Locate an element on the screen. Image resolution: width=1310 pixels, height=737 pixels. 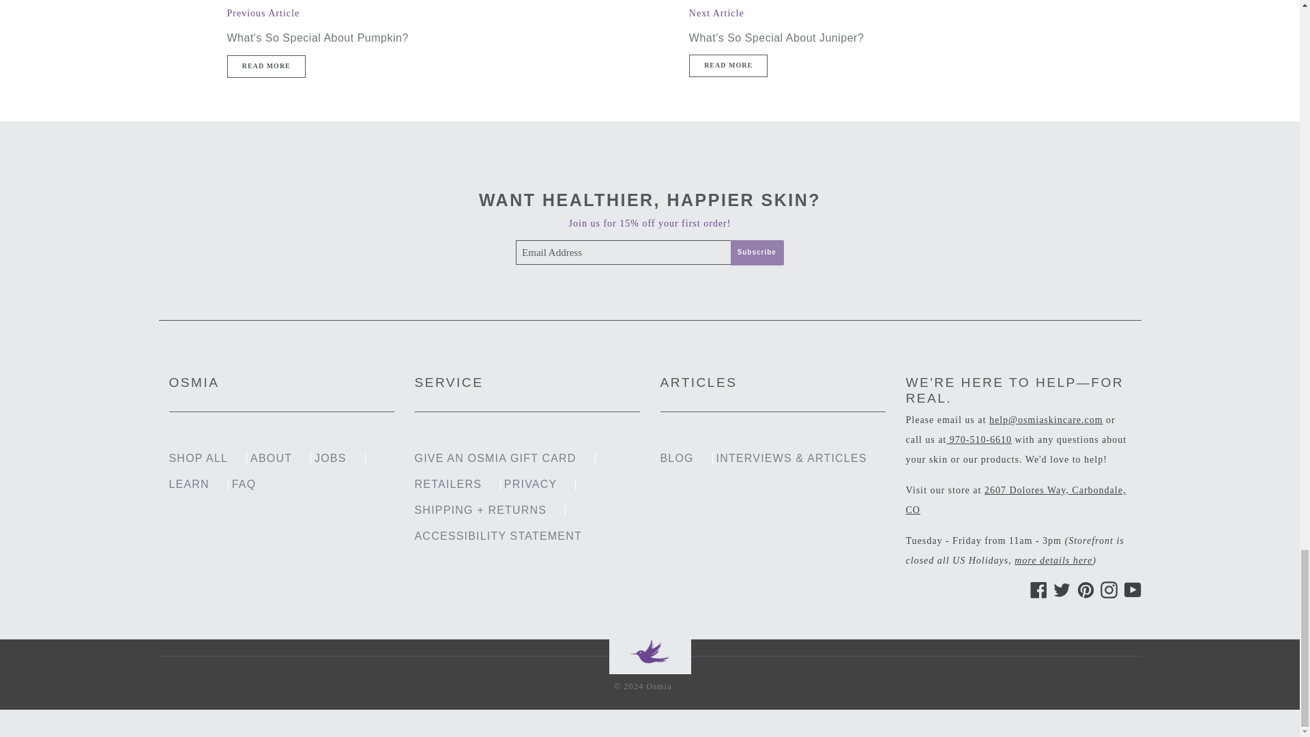
Osmia  on Twitter is located at coordinates (1059, 590).